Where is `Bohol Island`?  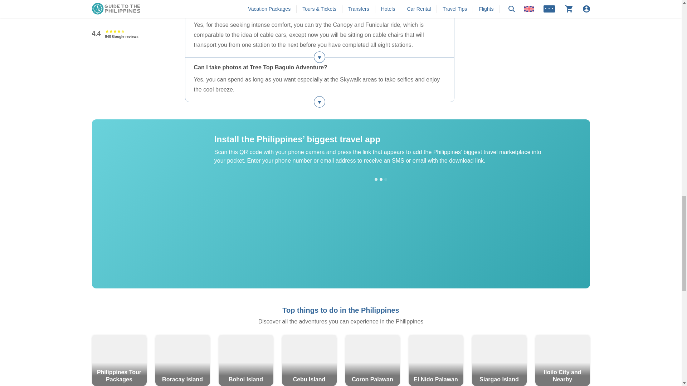 Bohol Island is located at coordinates (245, 360).